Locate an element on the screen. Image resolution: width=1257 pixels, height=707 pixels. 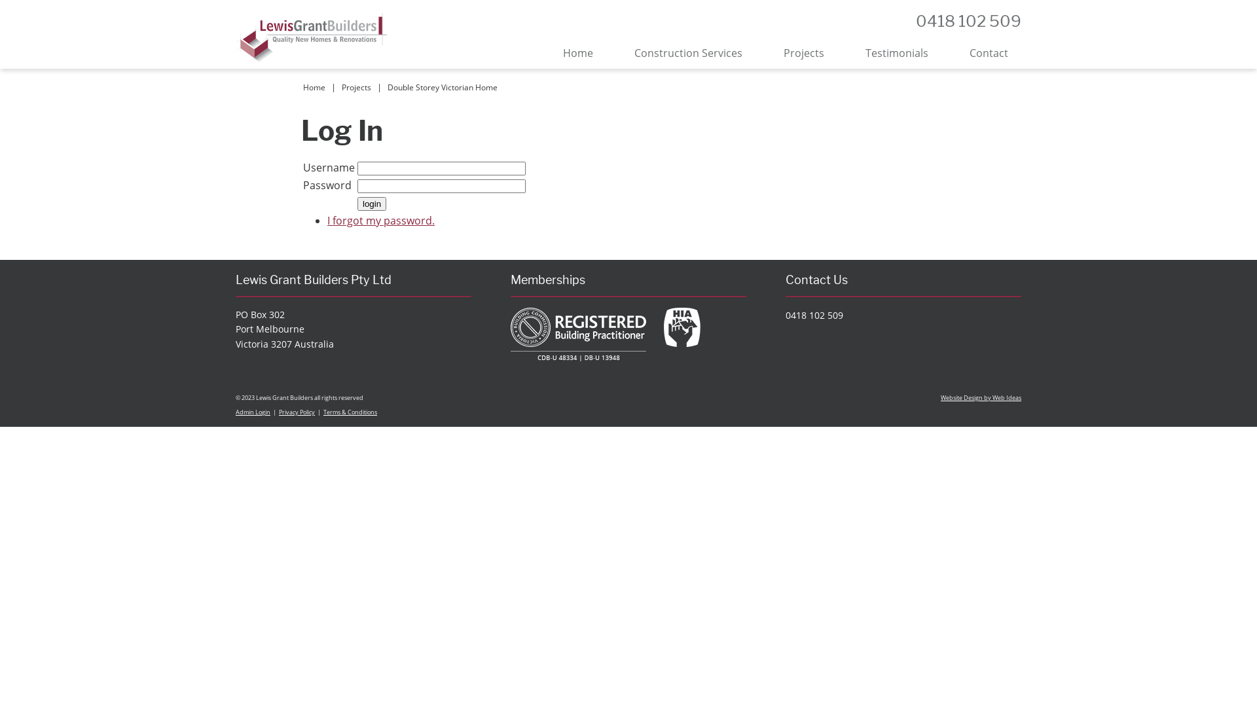
Home is located at coordinates (578, 53).